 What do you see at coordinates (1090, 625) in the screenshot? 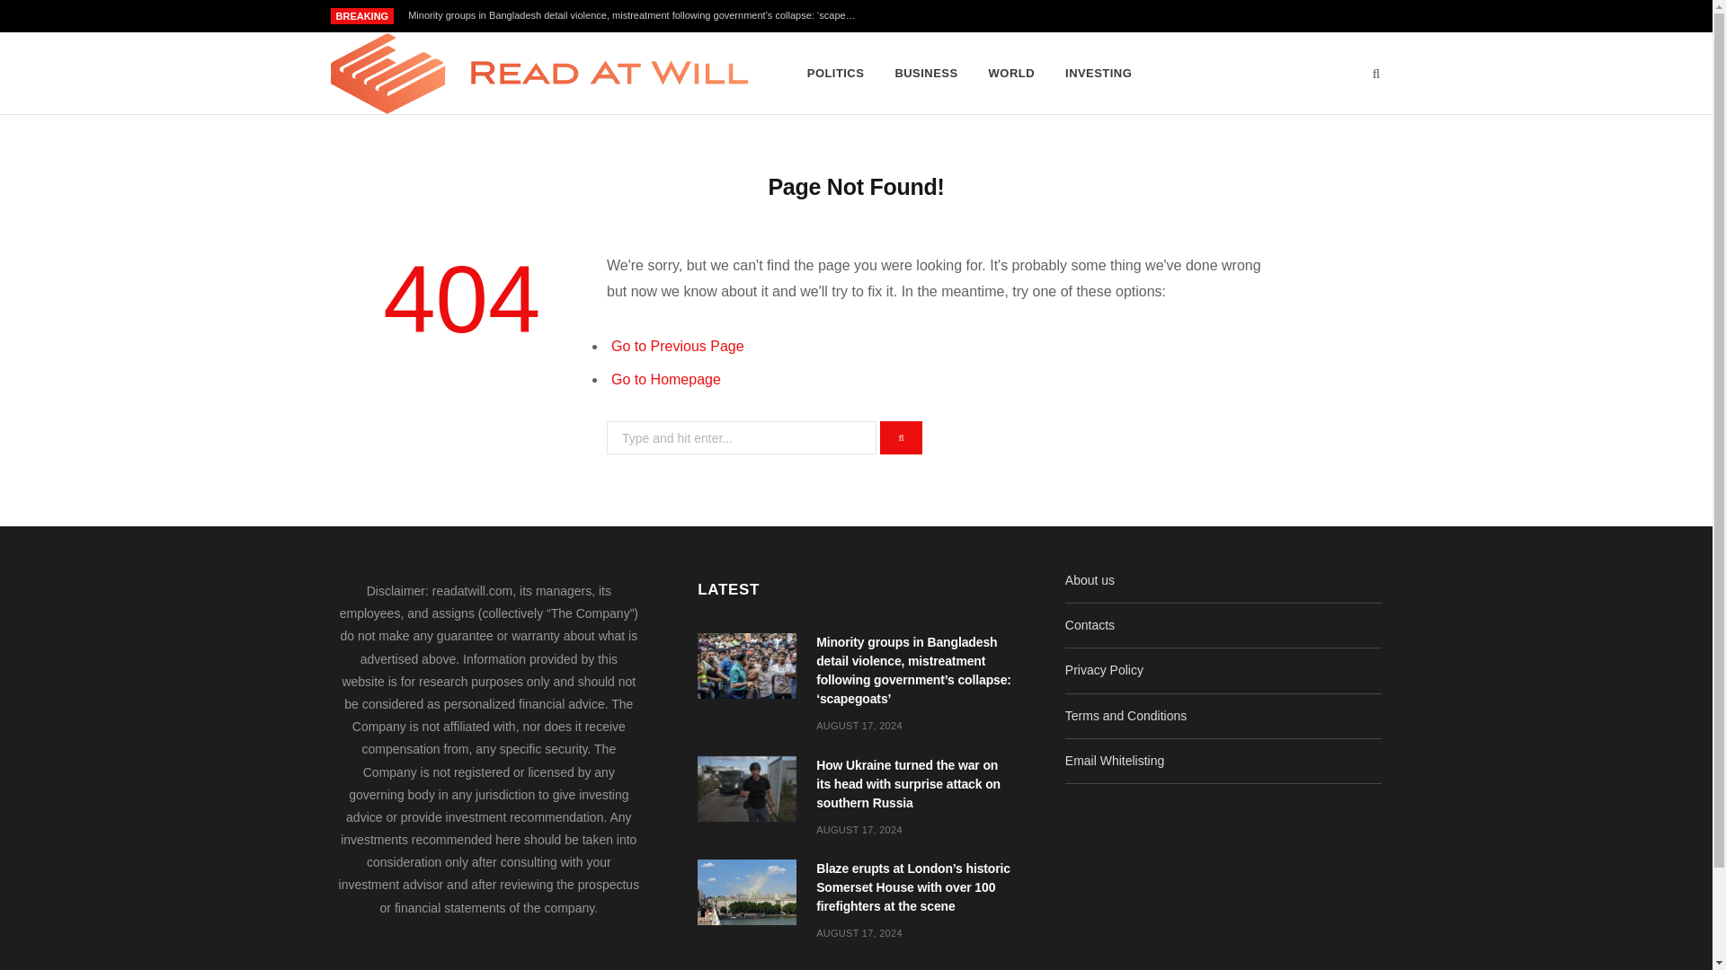
I see `Contacts` at bounding box center [1090, 625].